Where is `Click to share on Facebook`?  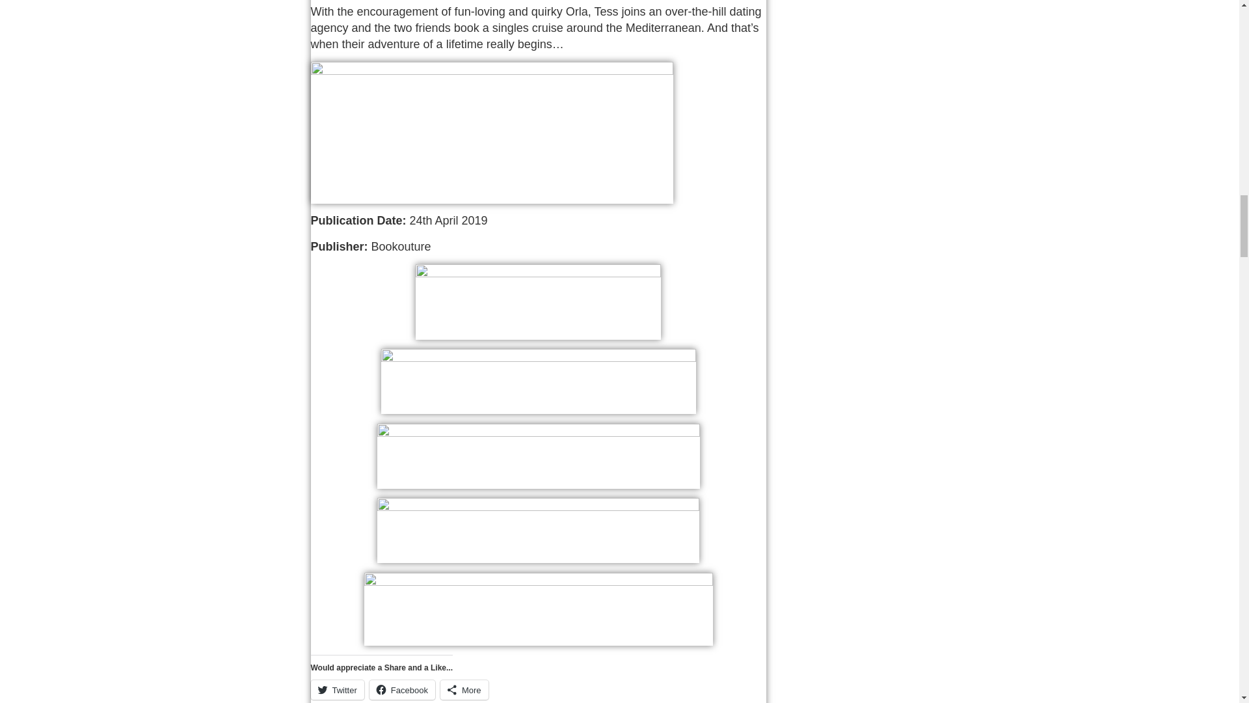
Click to share on Facebook is located at coordinates (402, 690).